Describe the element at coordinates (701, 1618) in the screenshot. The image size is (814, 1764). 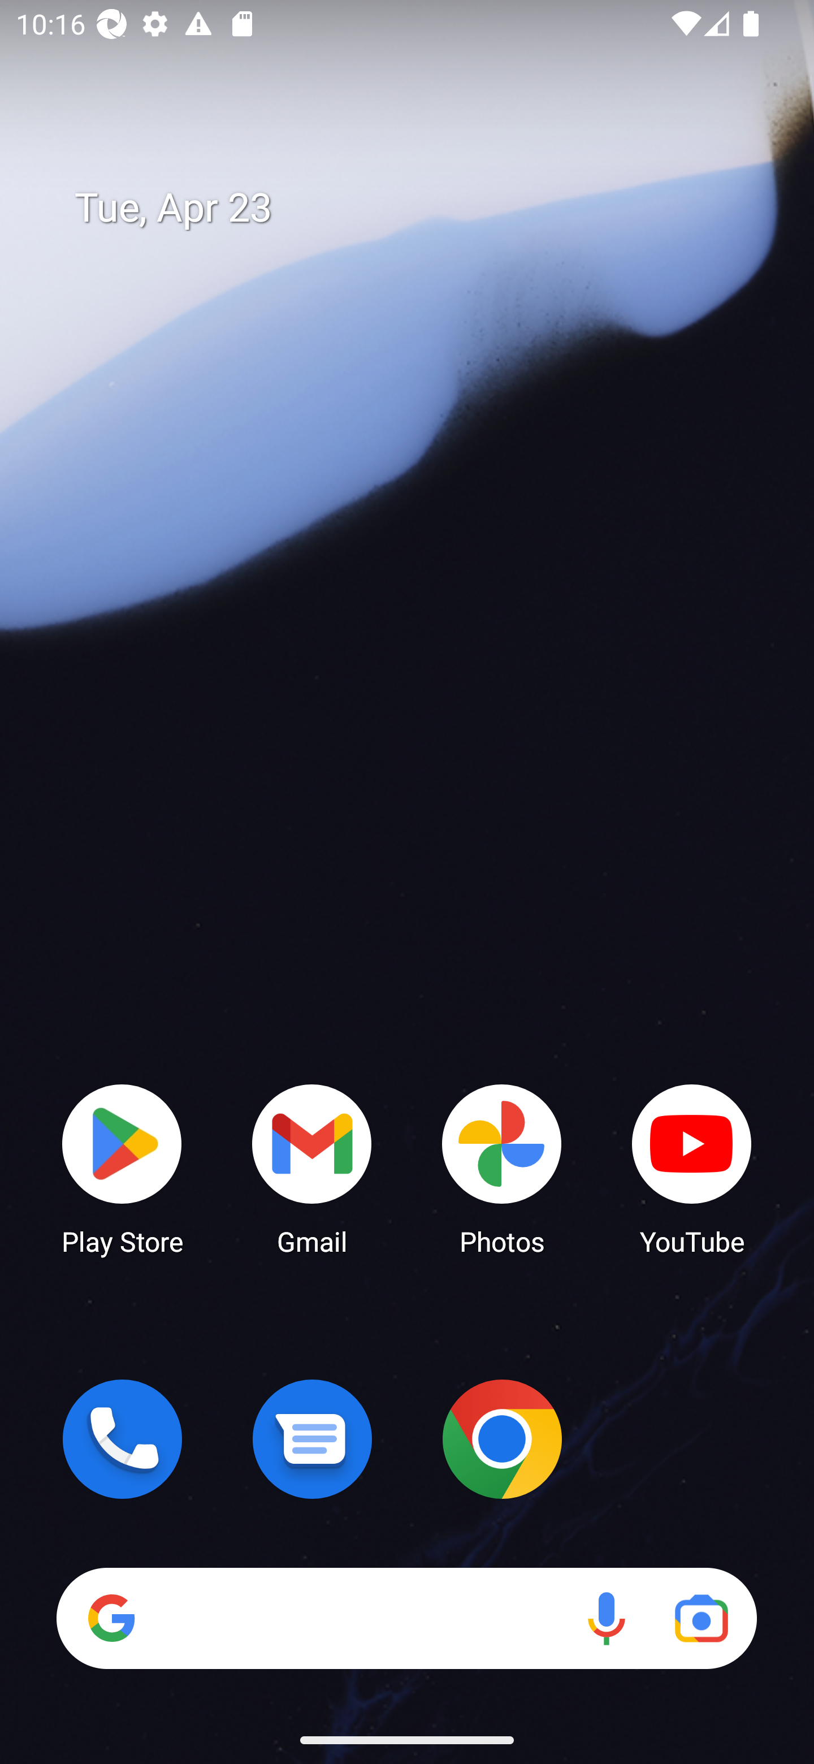
I see `Google Lens` at that location.